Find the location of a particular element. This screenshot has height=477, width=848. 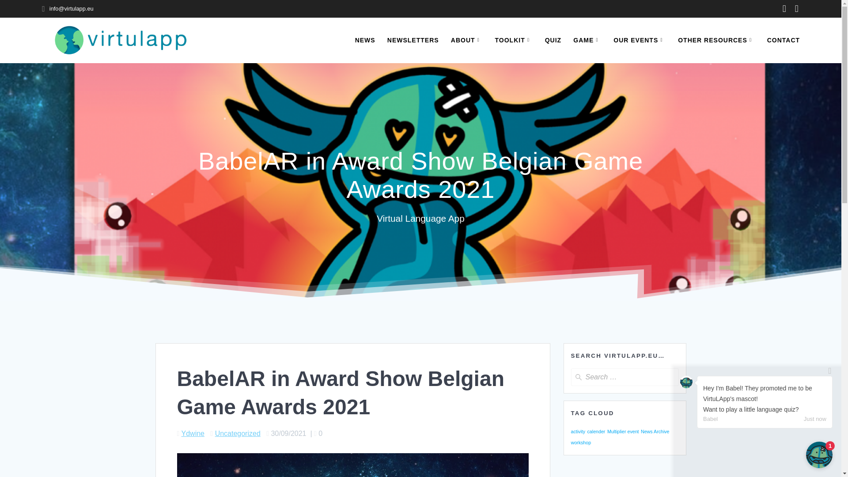

NEWSLETTERS is located at coordinates (413, 40).